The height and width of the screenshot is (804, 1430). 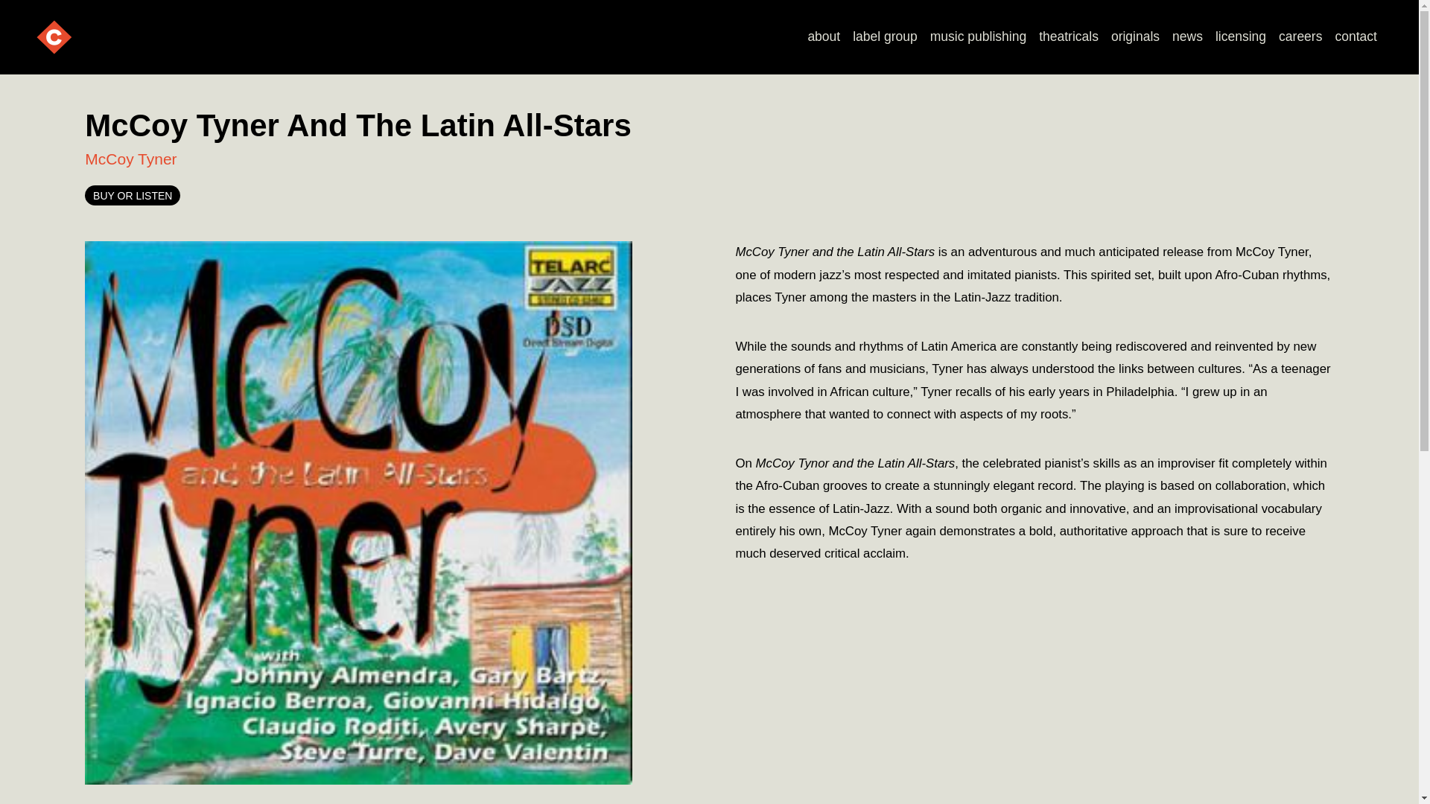 I want to click on originals, so click(x=1134, y=37).